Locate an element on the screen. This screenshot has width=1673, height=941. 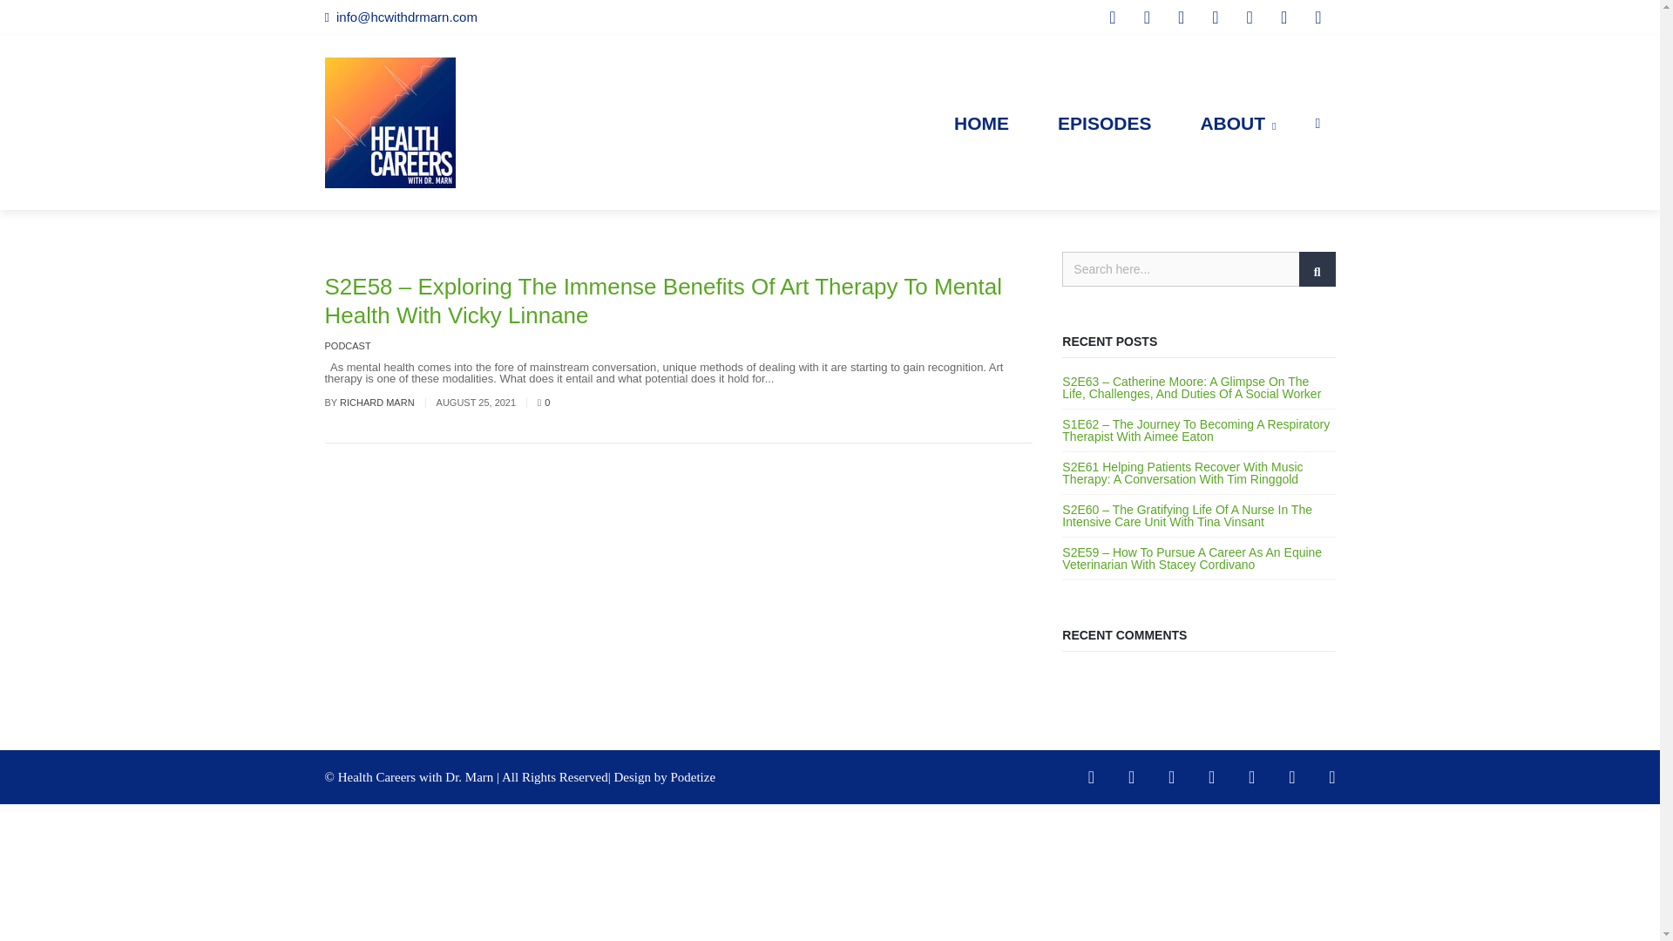
Podetize is located at coordinates (693, 777).